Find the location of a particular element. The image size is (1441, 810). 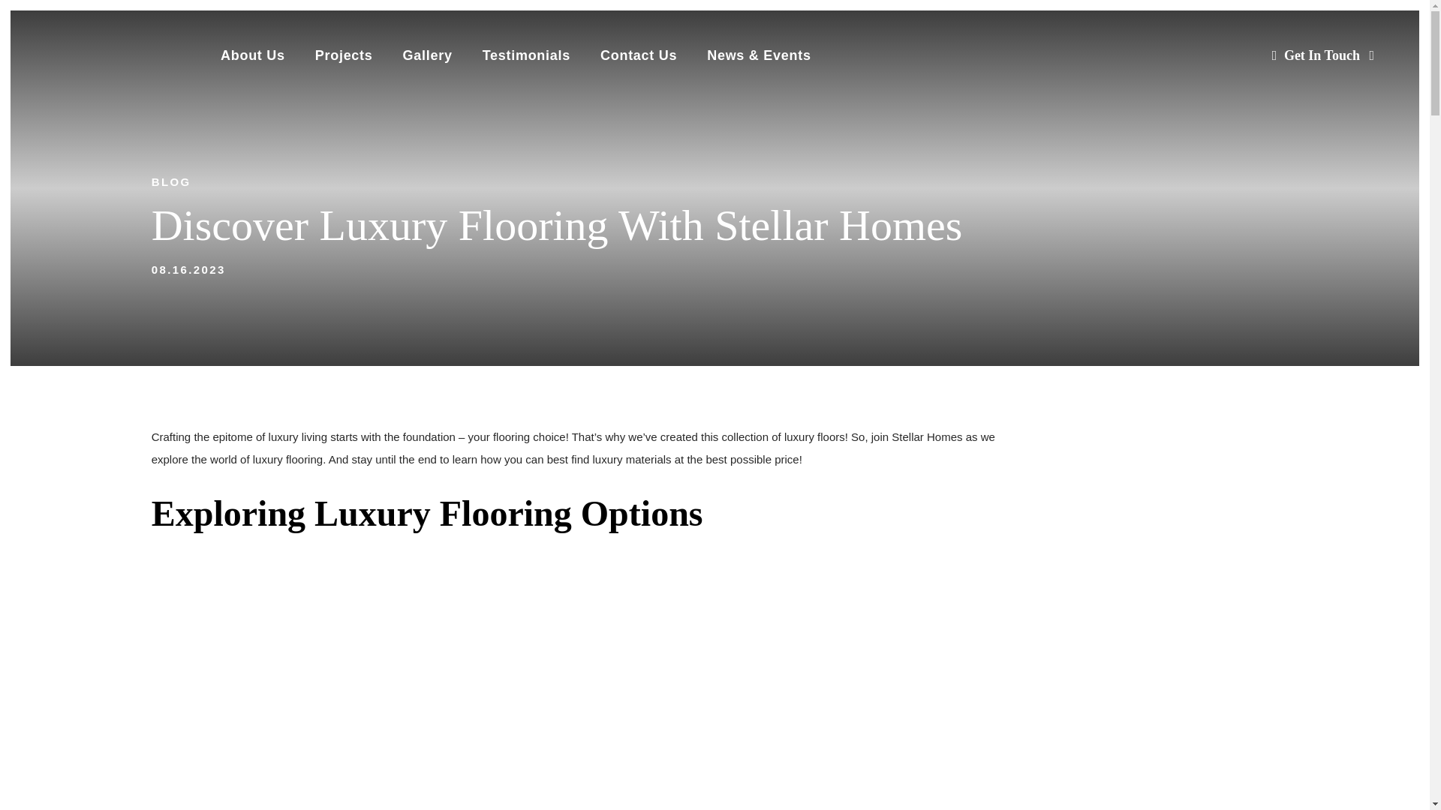

Contact Us is located at coordinates (639, 55).